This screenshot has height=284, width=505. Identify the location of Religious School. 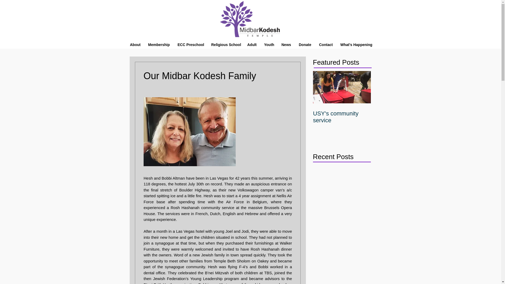
(225, 45).